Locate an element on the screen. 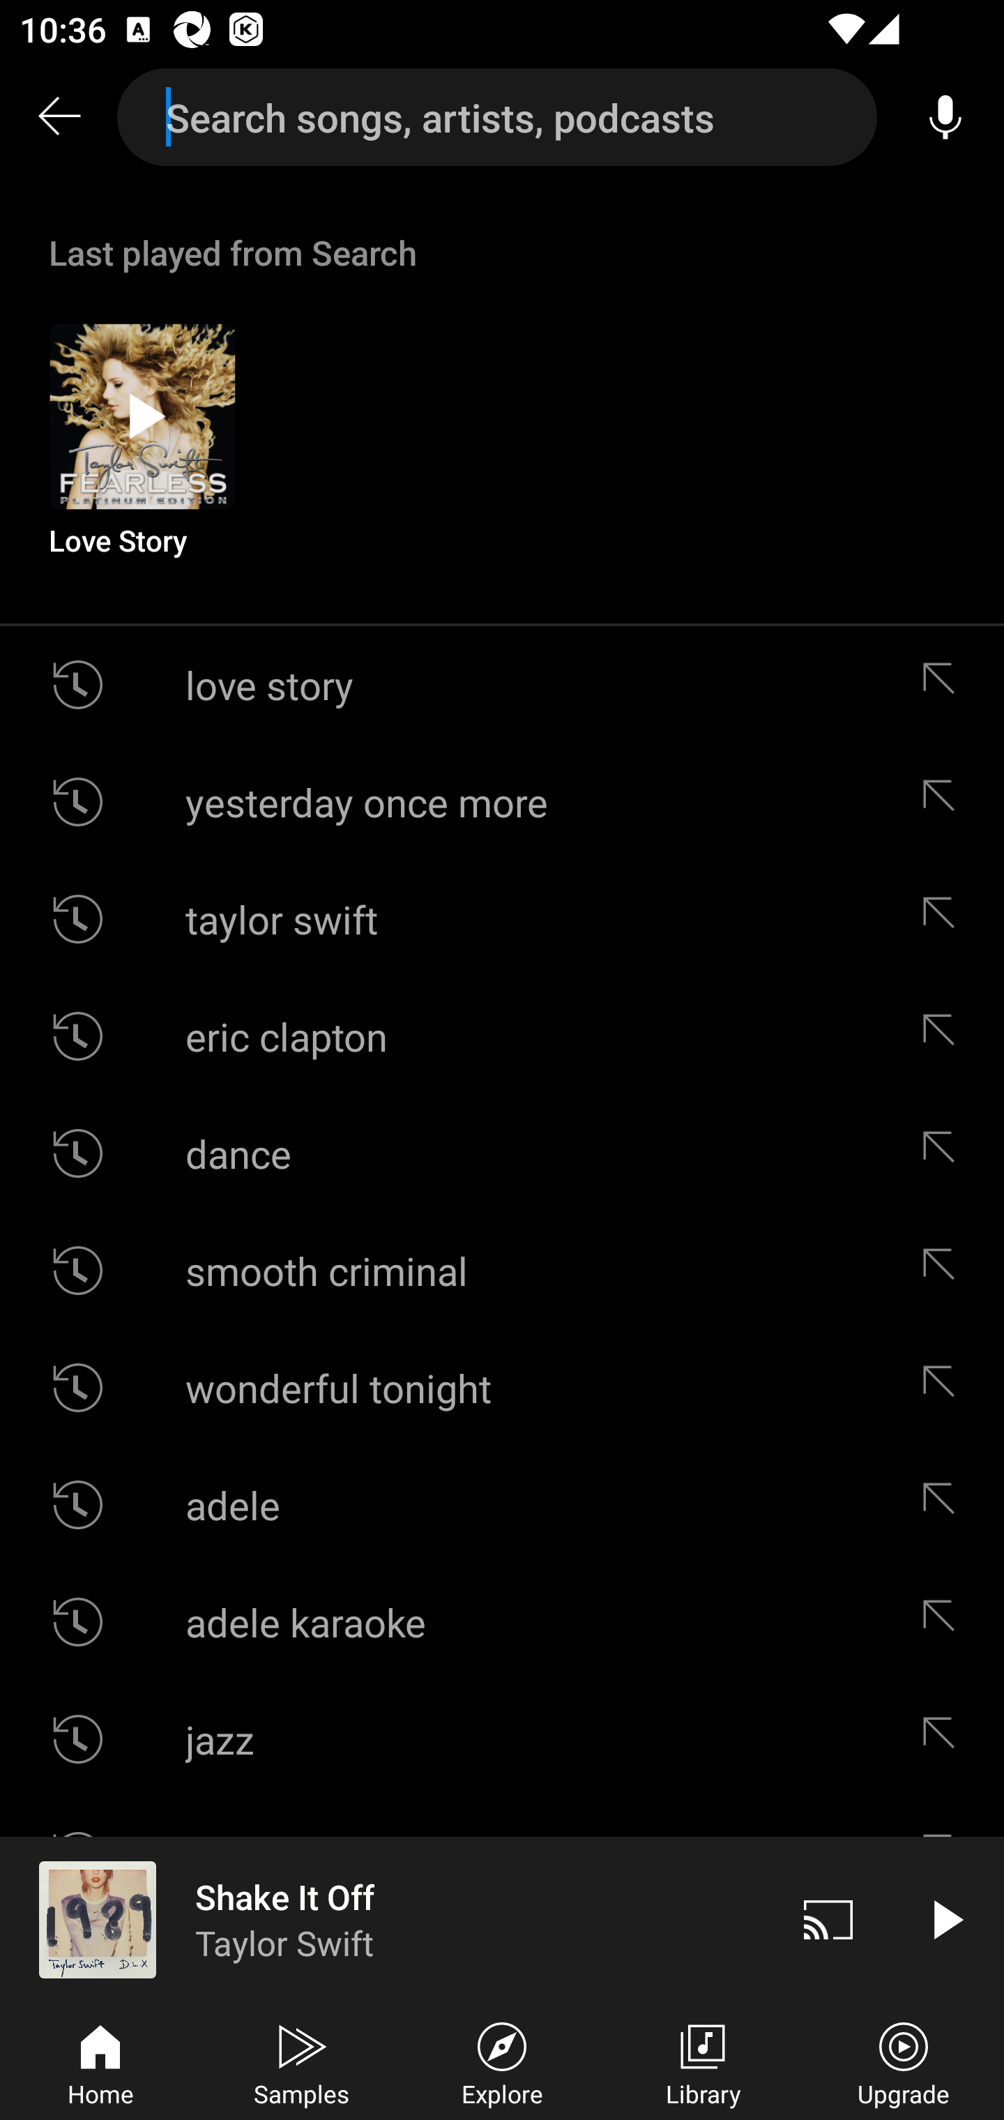  Upgrade is located at coordinates (904, 2061).